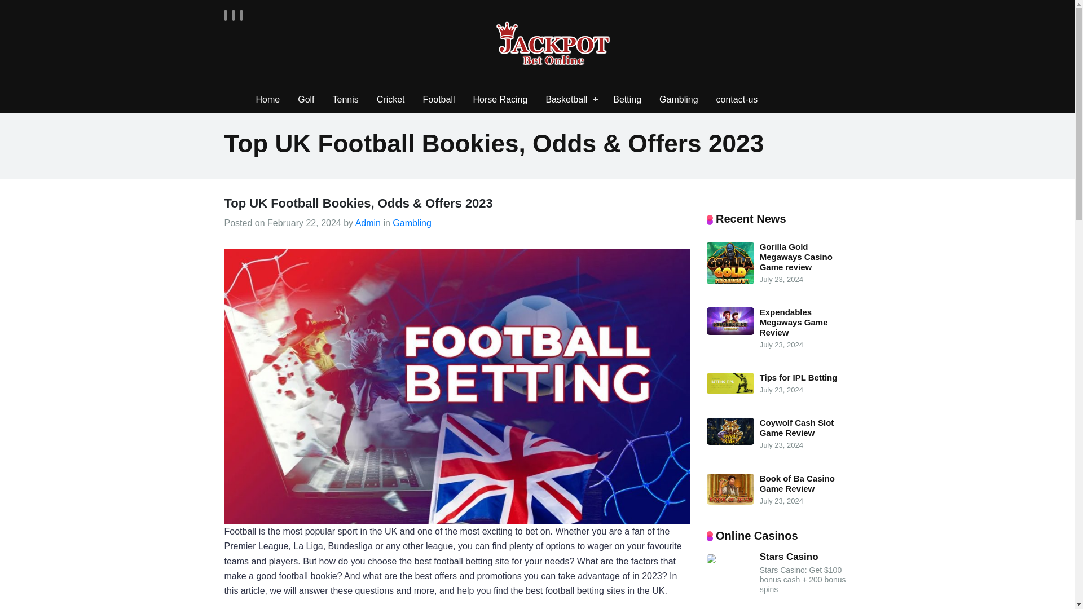 This screenshot has height=609, width=1083. Describe the element at coordinates (412, 222) in the screenshot. I see `Gambling` at that location.